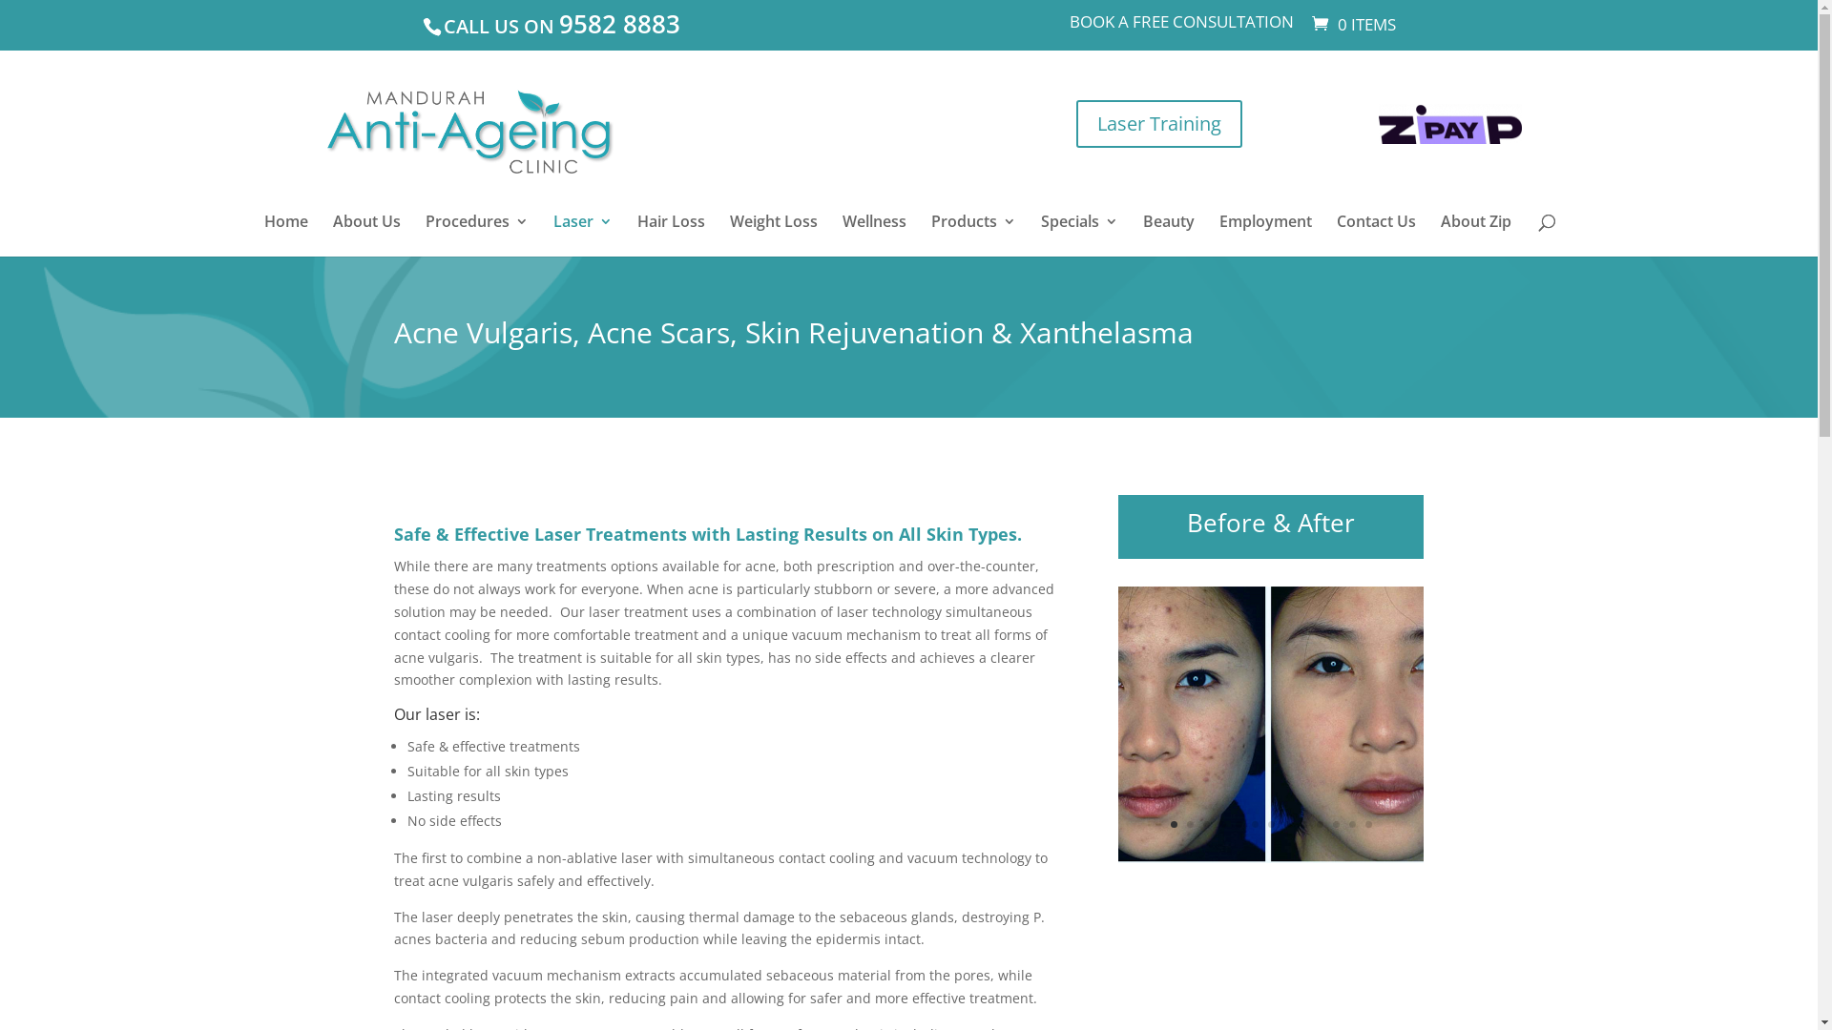  Describe the element at coordinates (1265, 236) in the screenshot. I see `Employment` at that location.